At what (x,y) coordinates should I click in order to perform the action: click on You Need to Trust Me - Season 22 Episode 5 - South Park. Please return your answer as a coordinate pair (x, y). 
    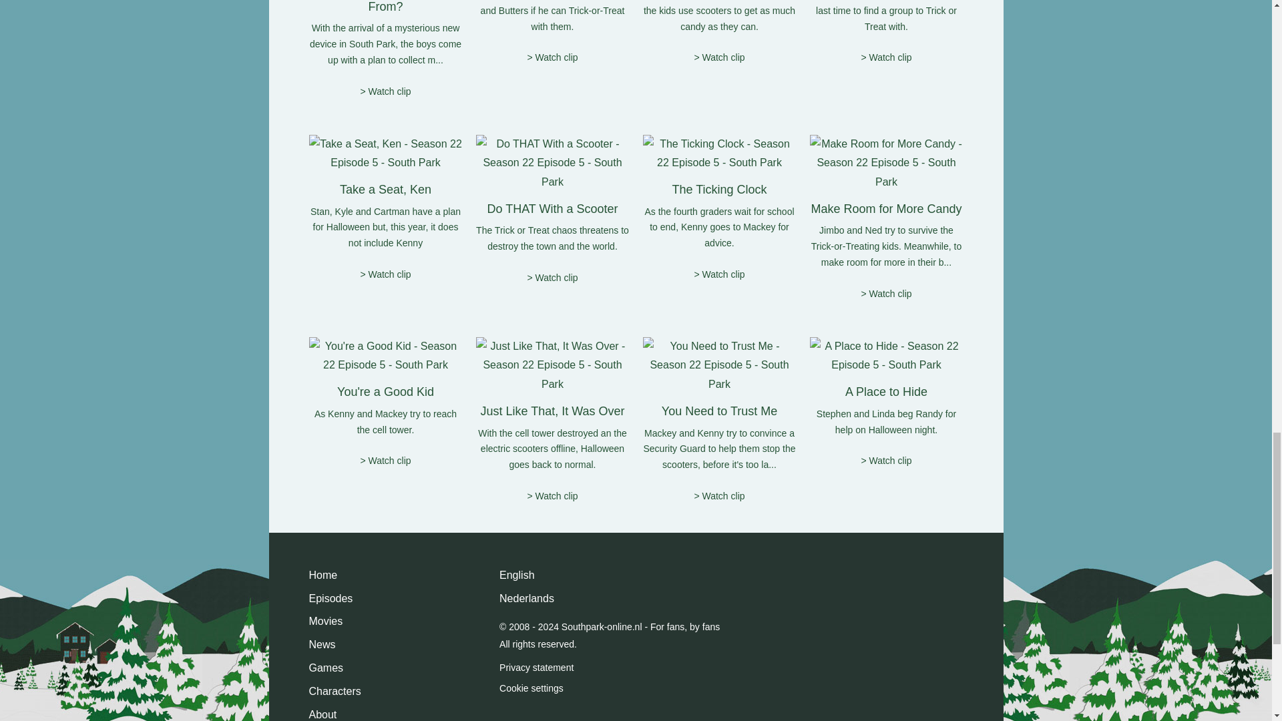
    Looking at the image, I should click on (718, 366).